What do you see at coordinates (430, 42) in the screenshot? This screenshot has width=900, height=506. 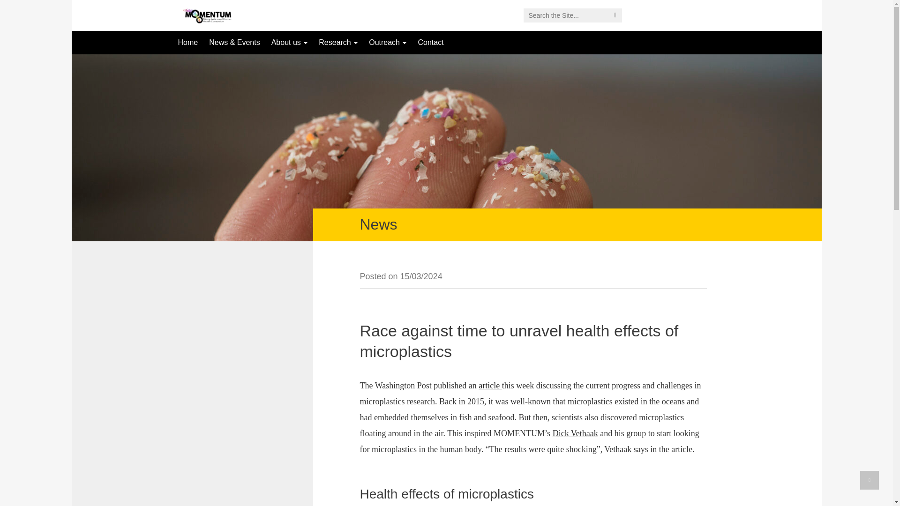 I see `Contact` at bounding box center [430, 42].